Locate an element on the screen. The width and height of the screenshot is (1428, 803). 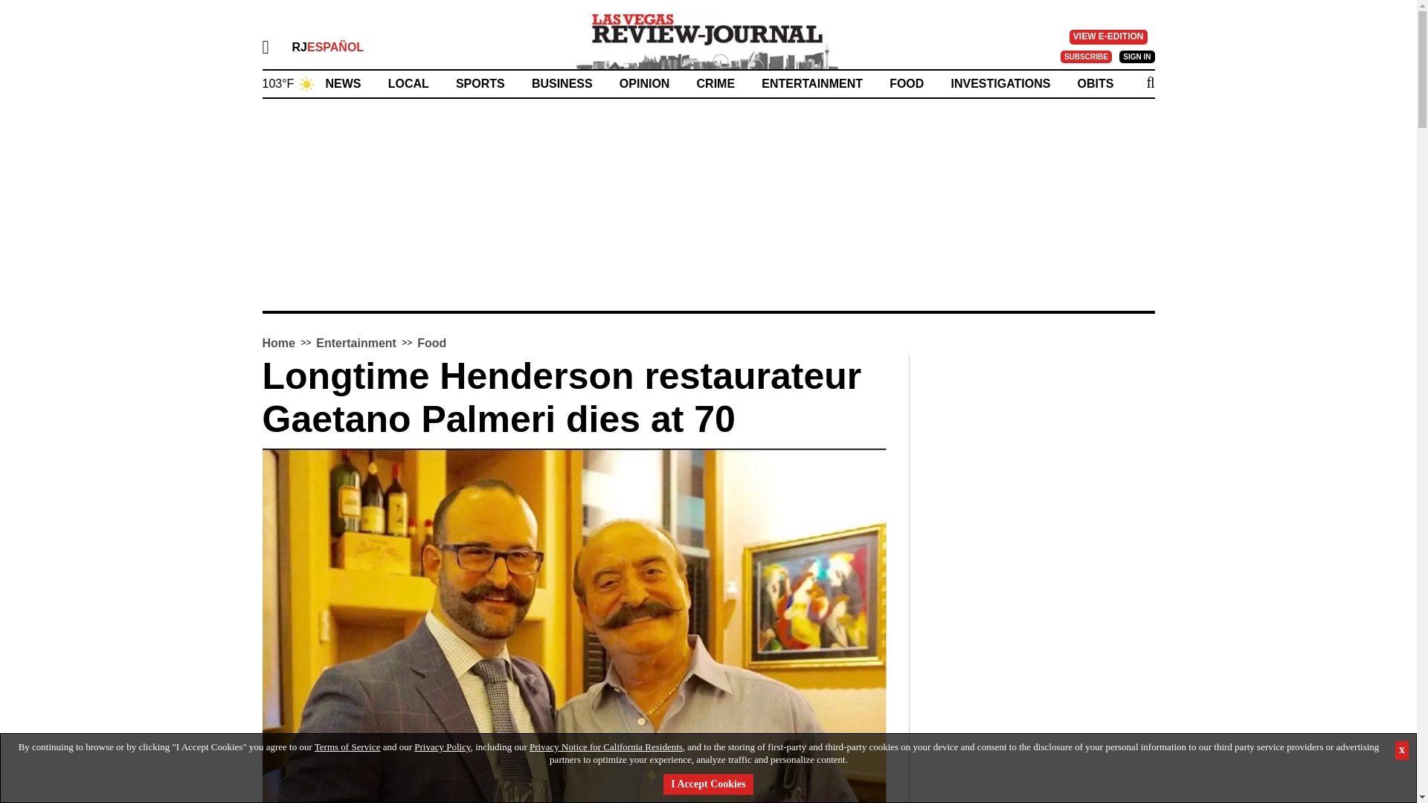
LOCAL is located at coordinates (409, 83).